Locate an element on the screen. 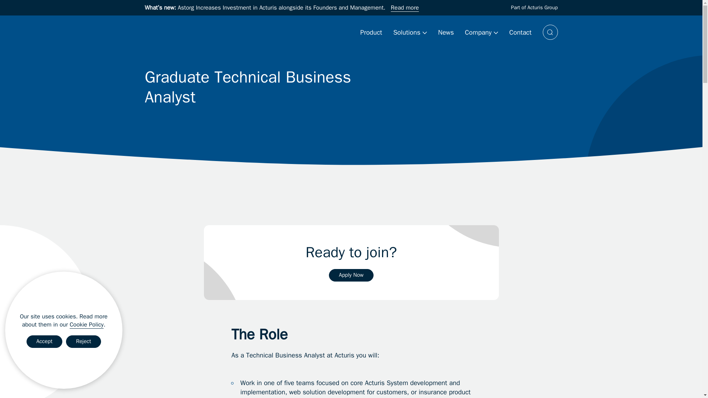  Search is located at coordinates (550, 32).